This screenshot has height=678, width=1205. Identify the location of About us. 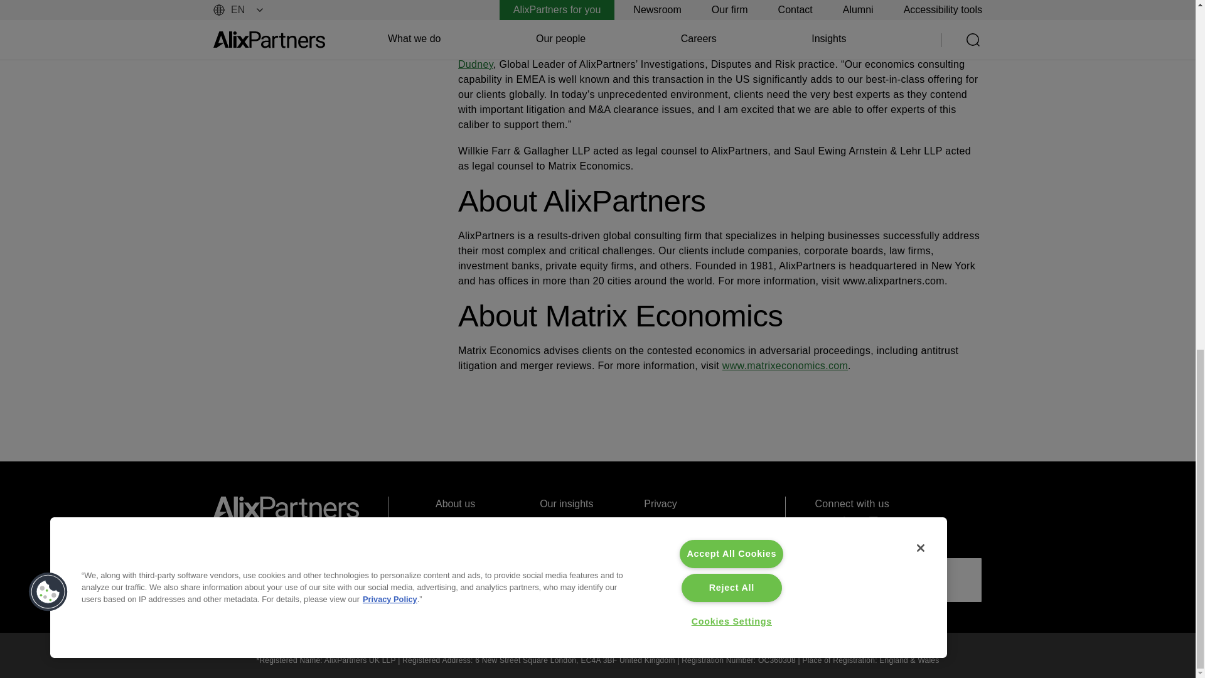
(482, 503).